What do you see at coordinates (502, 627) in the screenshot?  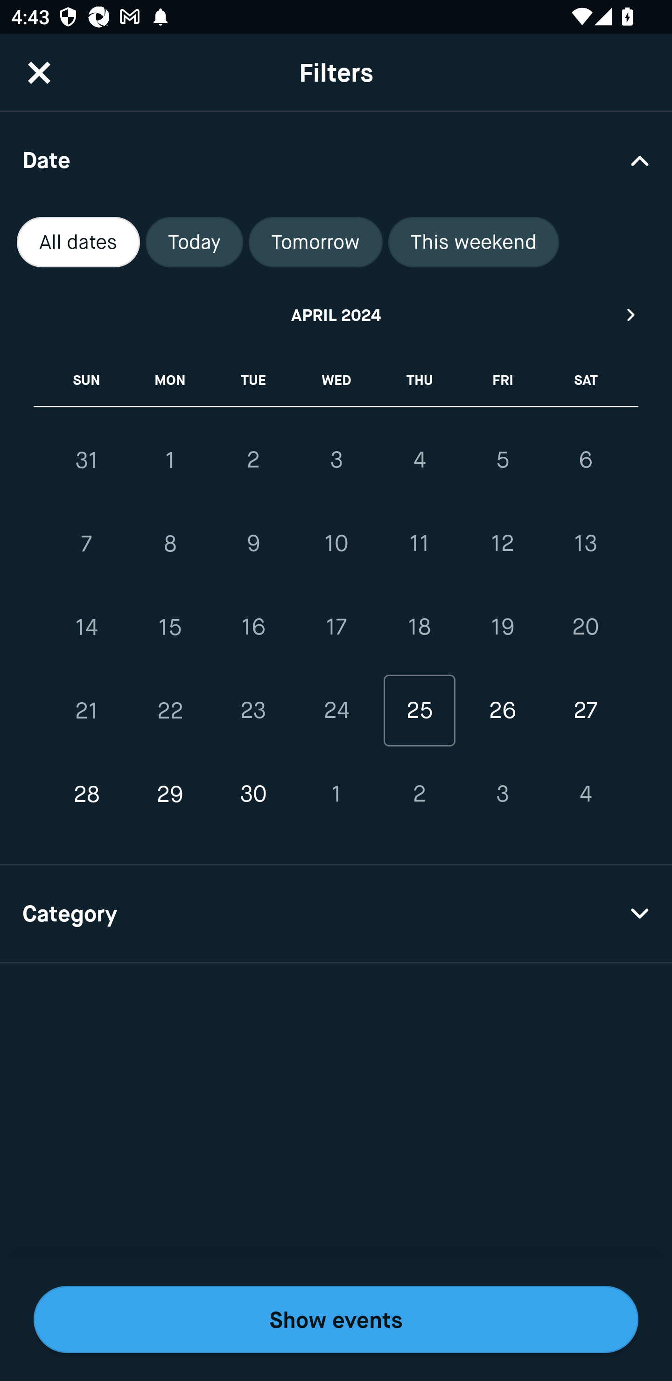 I see `19` at bounding box center [502, 627].